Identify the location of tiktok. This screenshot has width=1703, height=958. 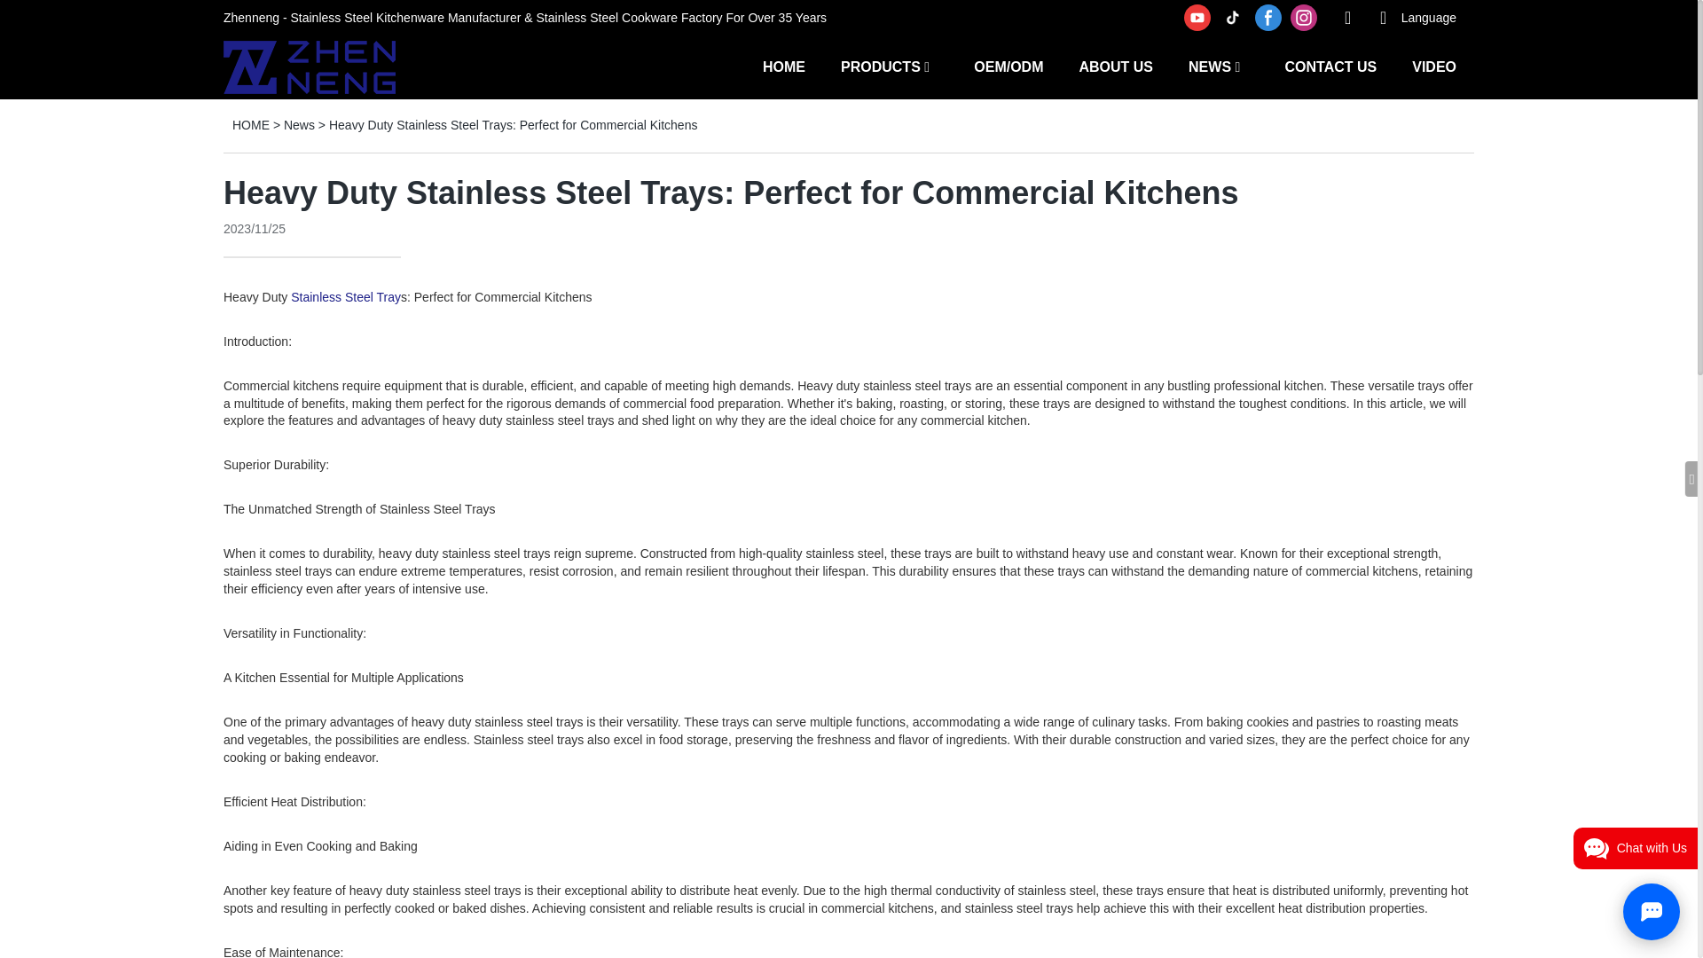
(1233, 18).